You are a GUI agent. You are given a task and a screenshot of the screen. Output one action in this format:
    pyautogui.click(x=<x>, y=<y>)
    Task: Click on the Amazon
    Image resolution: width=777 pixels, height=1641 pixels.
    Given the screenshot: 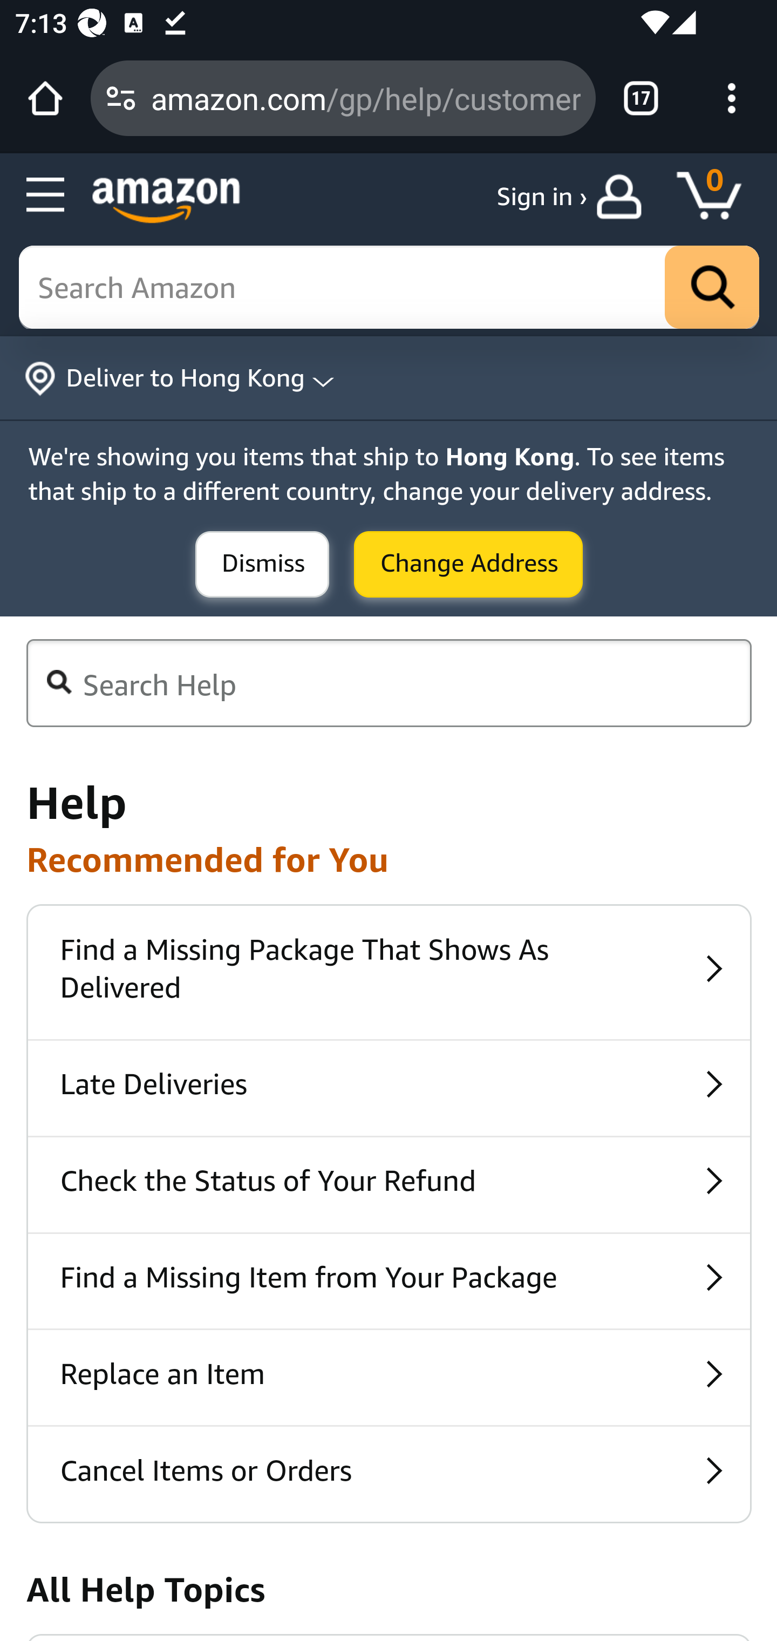 What is the action you would take?
    pyautogui.click(x=166, y=200)
    